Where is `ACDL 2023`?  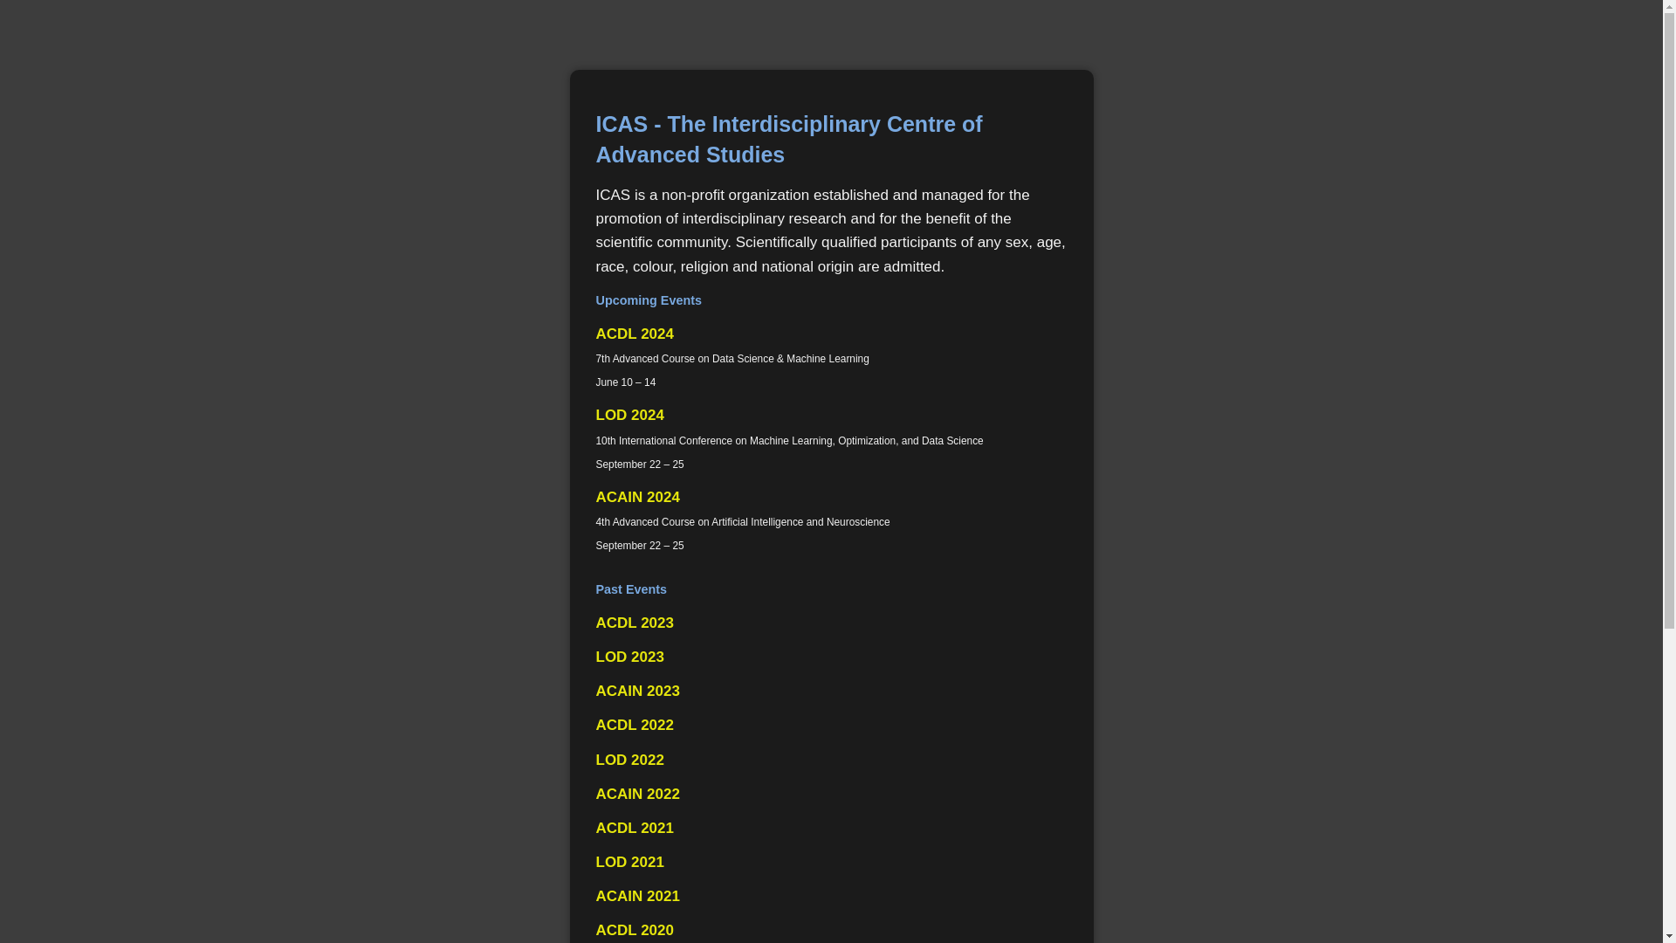 ACDL 2023 is located at coordinates (634, 623).